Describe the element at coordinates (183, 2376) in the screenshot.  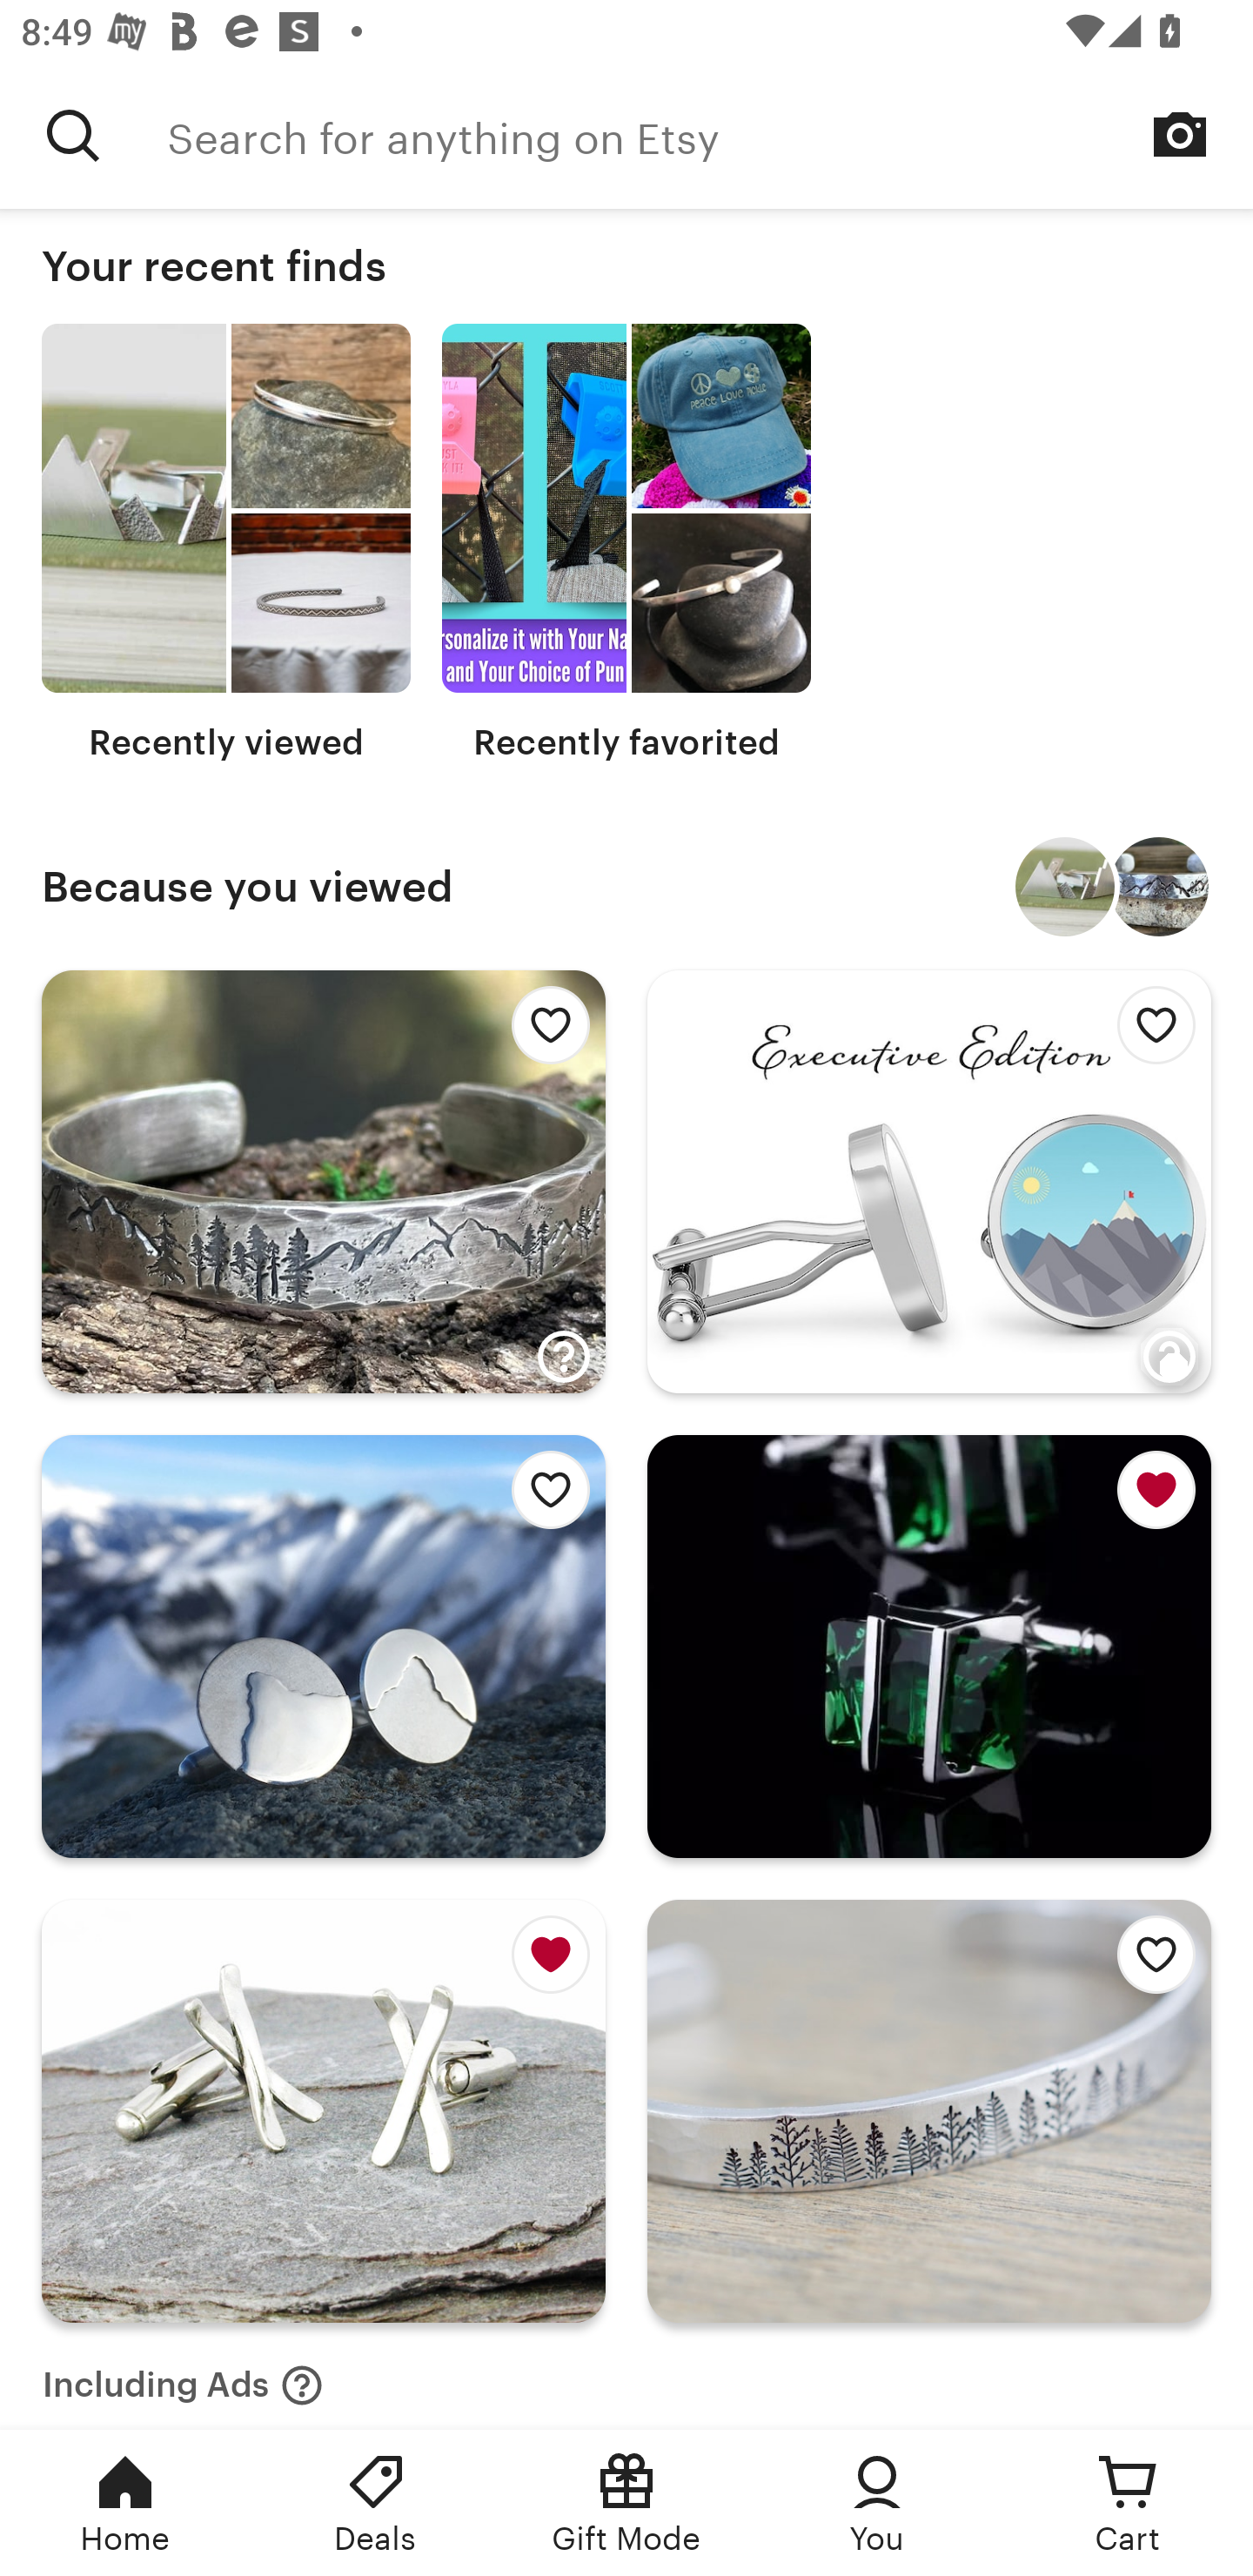
I see `Including Ads` at that location.